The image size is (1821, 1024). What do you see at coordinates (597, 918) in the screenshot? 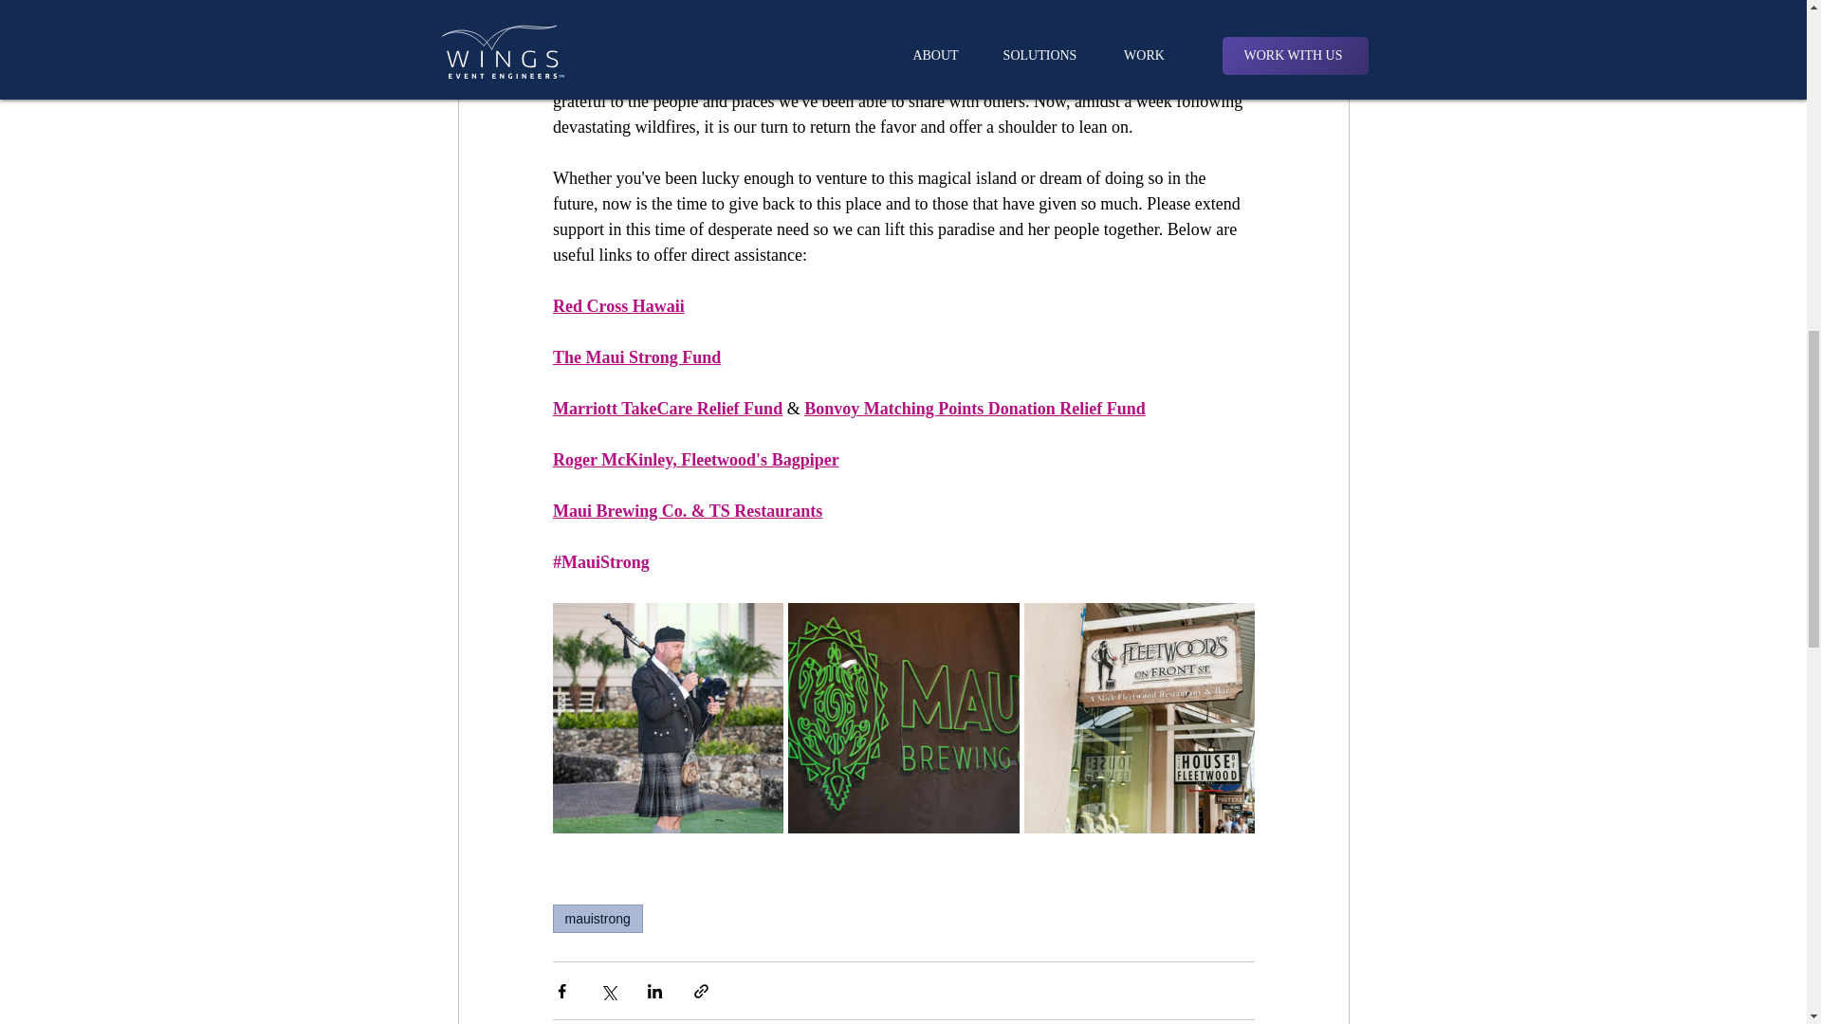
I see `mauistrong` at bounding box center [597, 918].